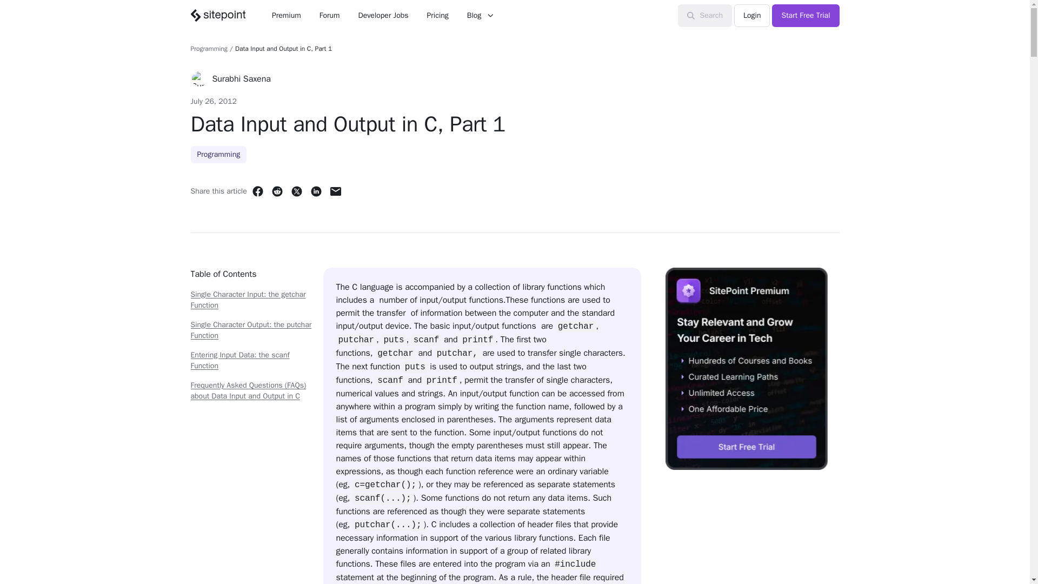 This screenshot has width=1038, height=584. I want to click on Surabhi Saxena, so click(241, 78).